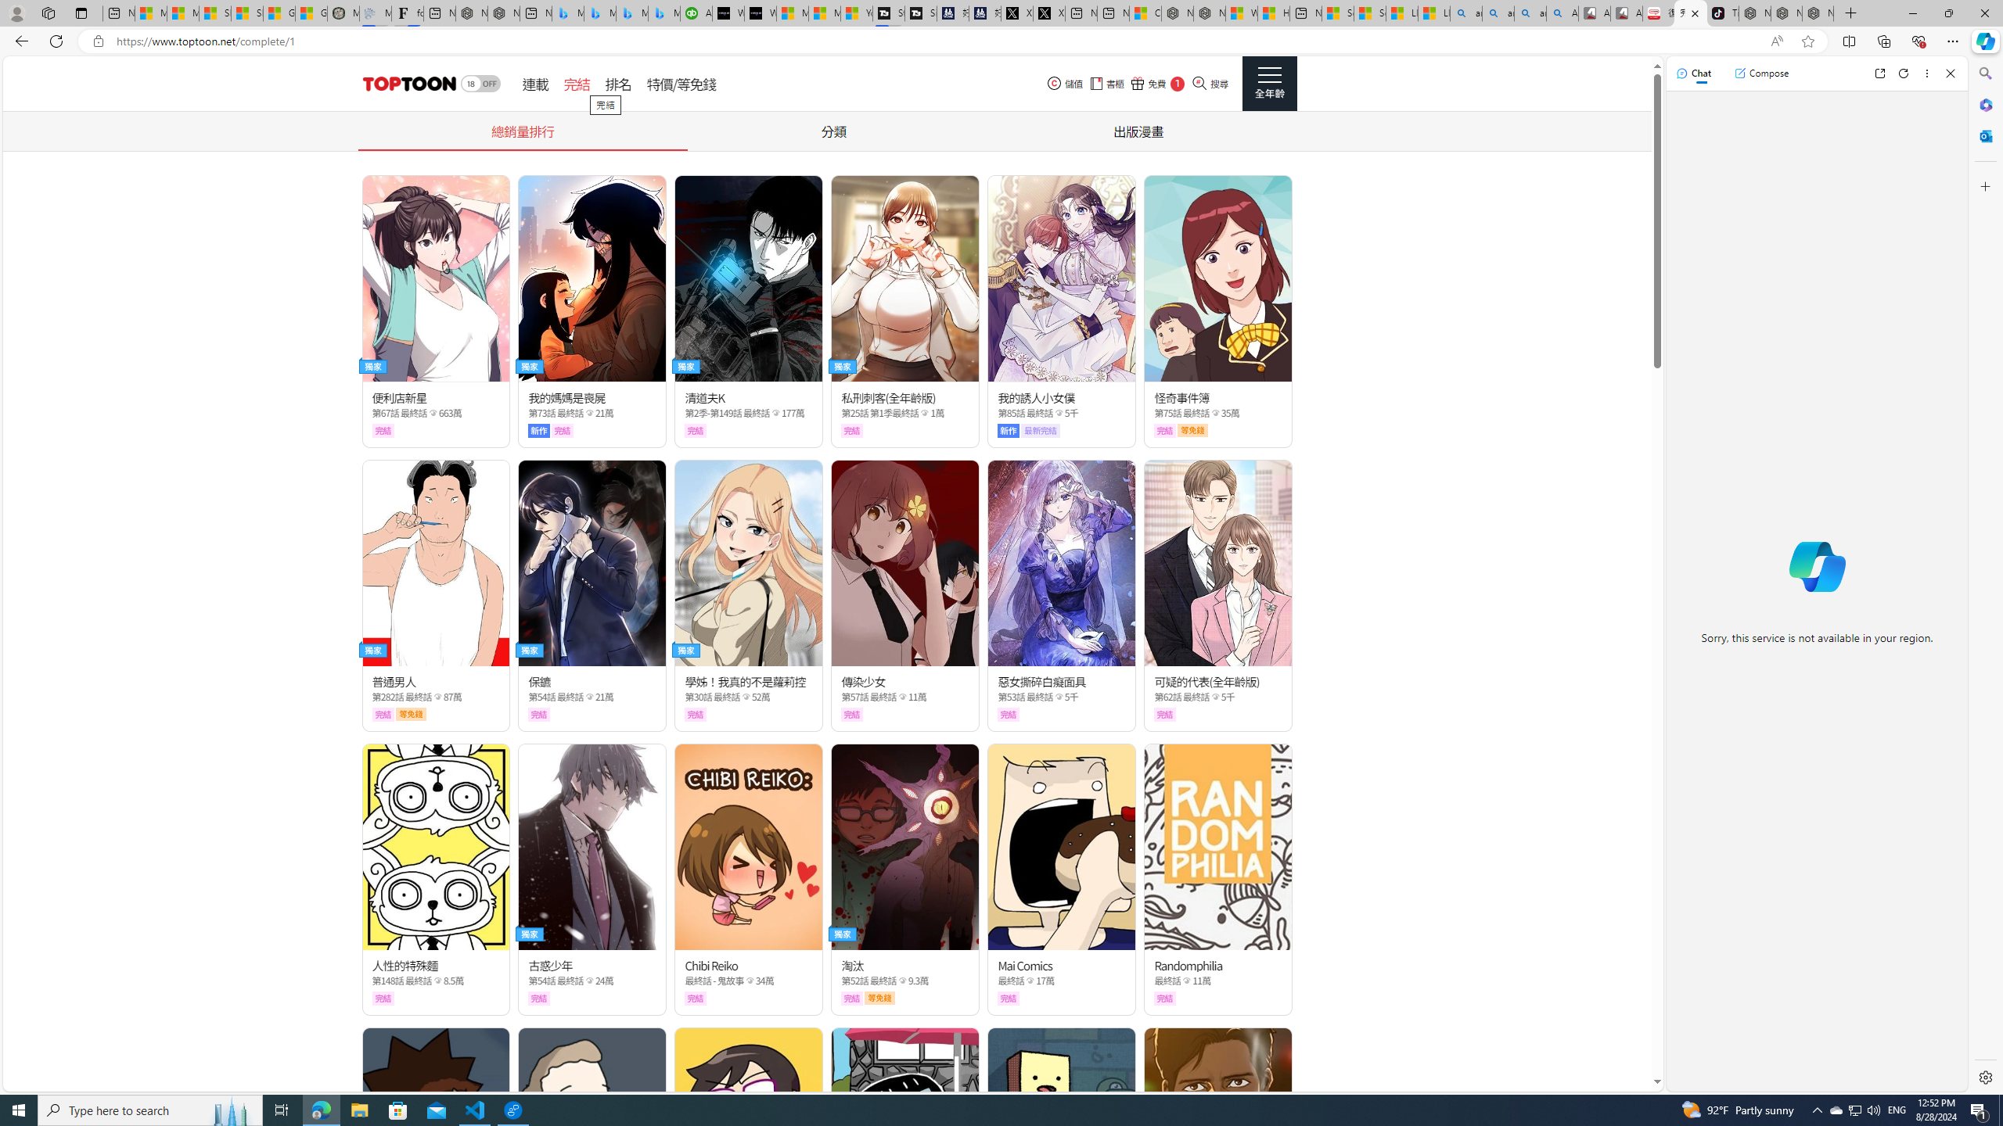 Image resolution: width=2003 pixels, height=1126 pixels. What do you see at coordinates (1269, 84) in the screenshot?
I see `Class: side_menu_btn actionRightMenuBtn` at bounding box center [1269, 84].